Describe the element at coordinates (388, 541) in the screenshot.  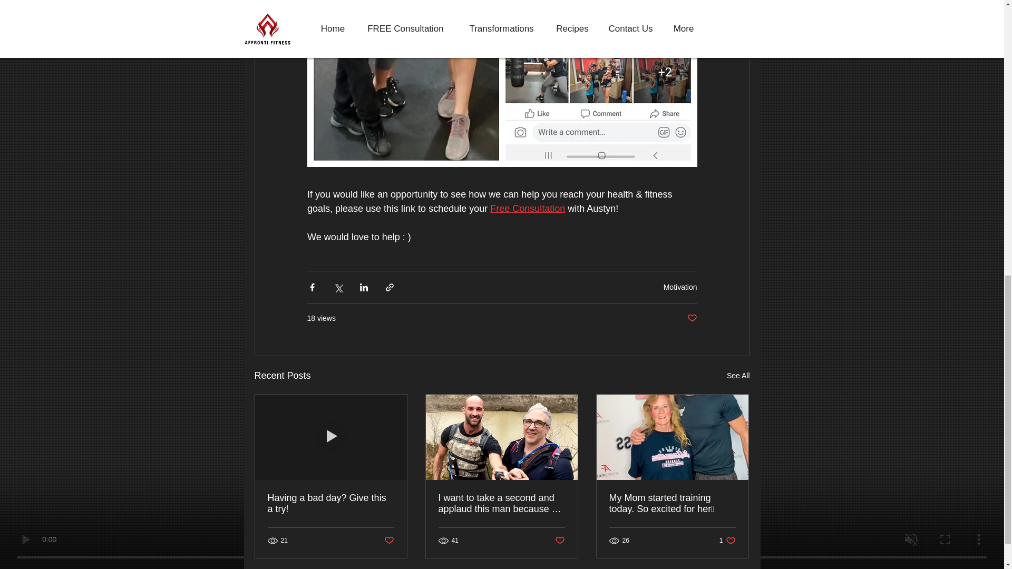
I see `Motivation` at that location.